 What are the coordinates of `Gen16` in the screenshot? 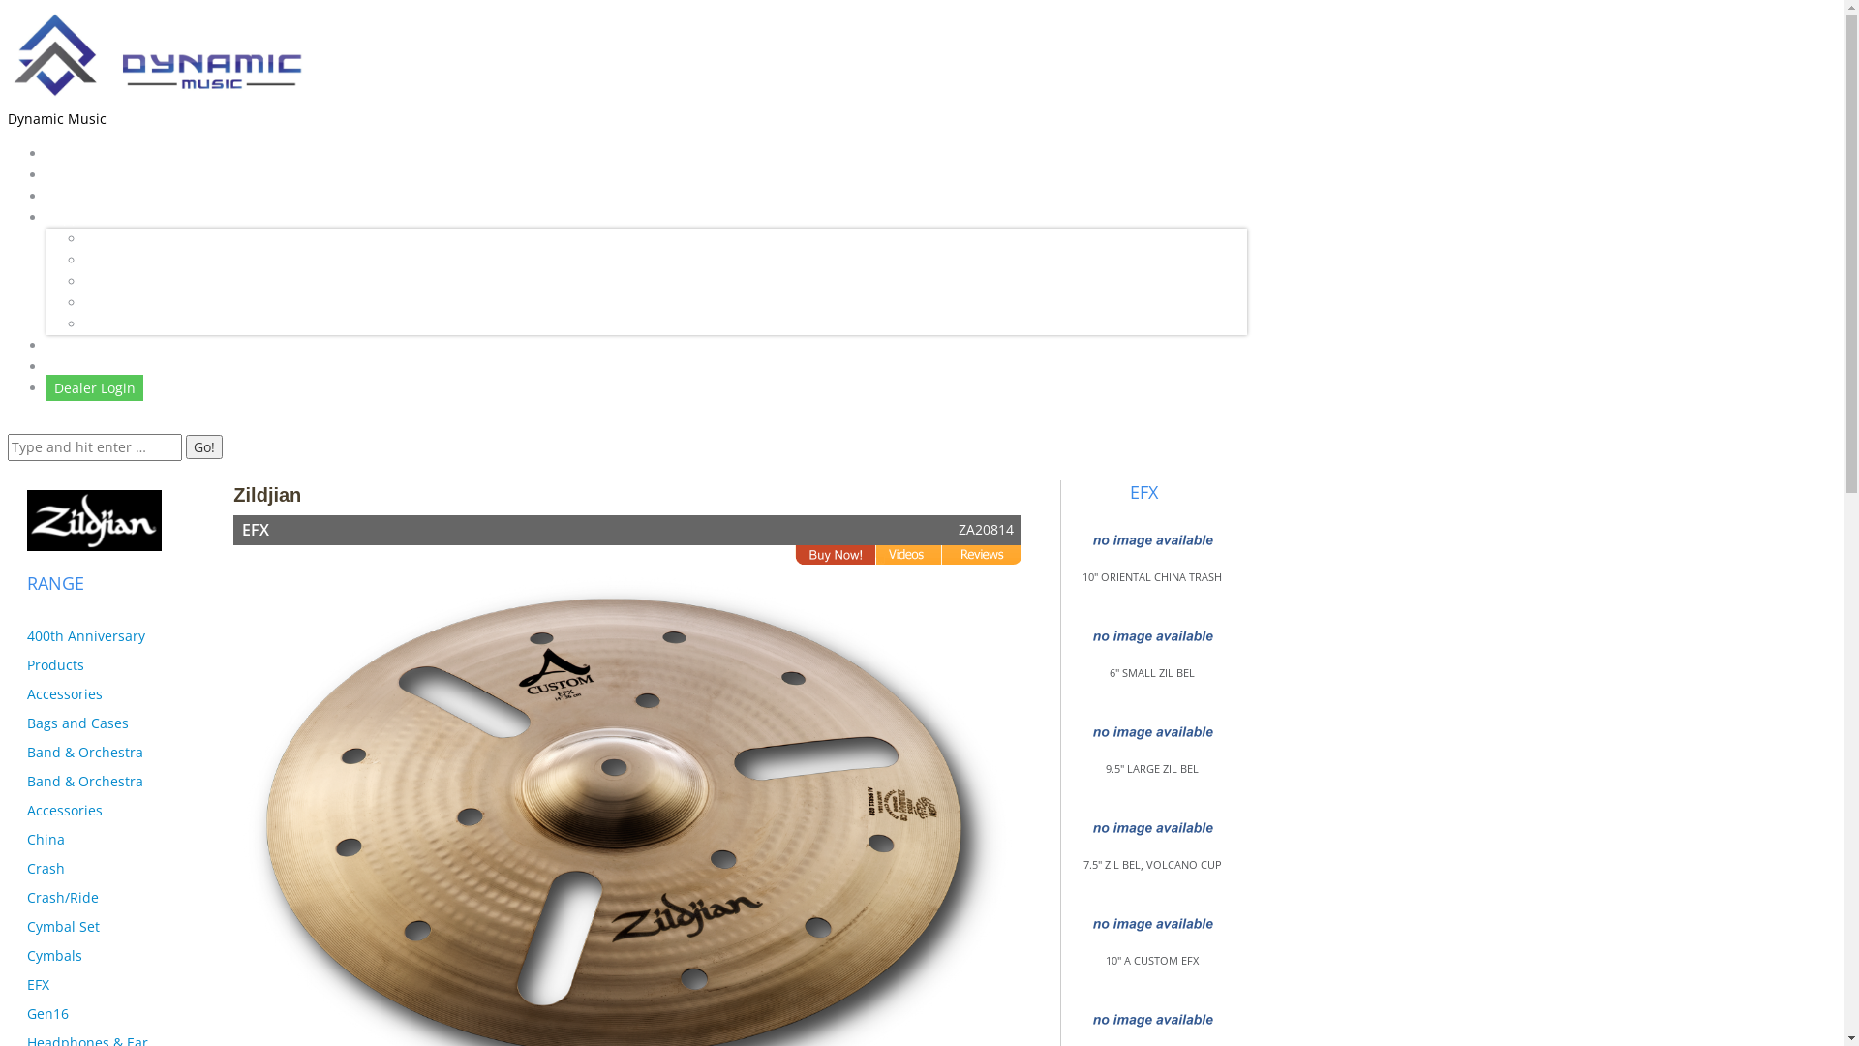 It's located at (48, 1013).